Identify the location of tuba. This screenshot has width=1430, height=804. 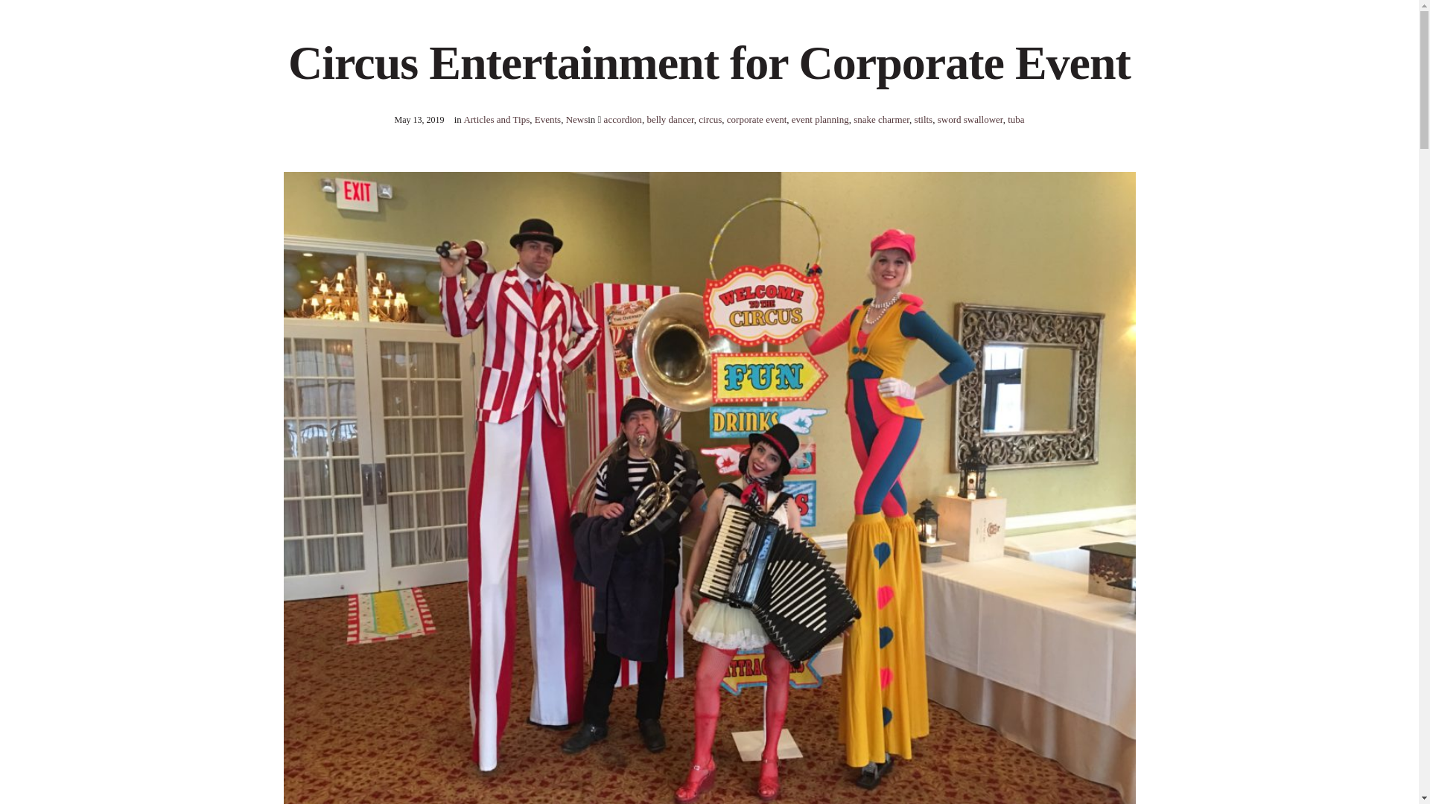
(1016, 119).